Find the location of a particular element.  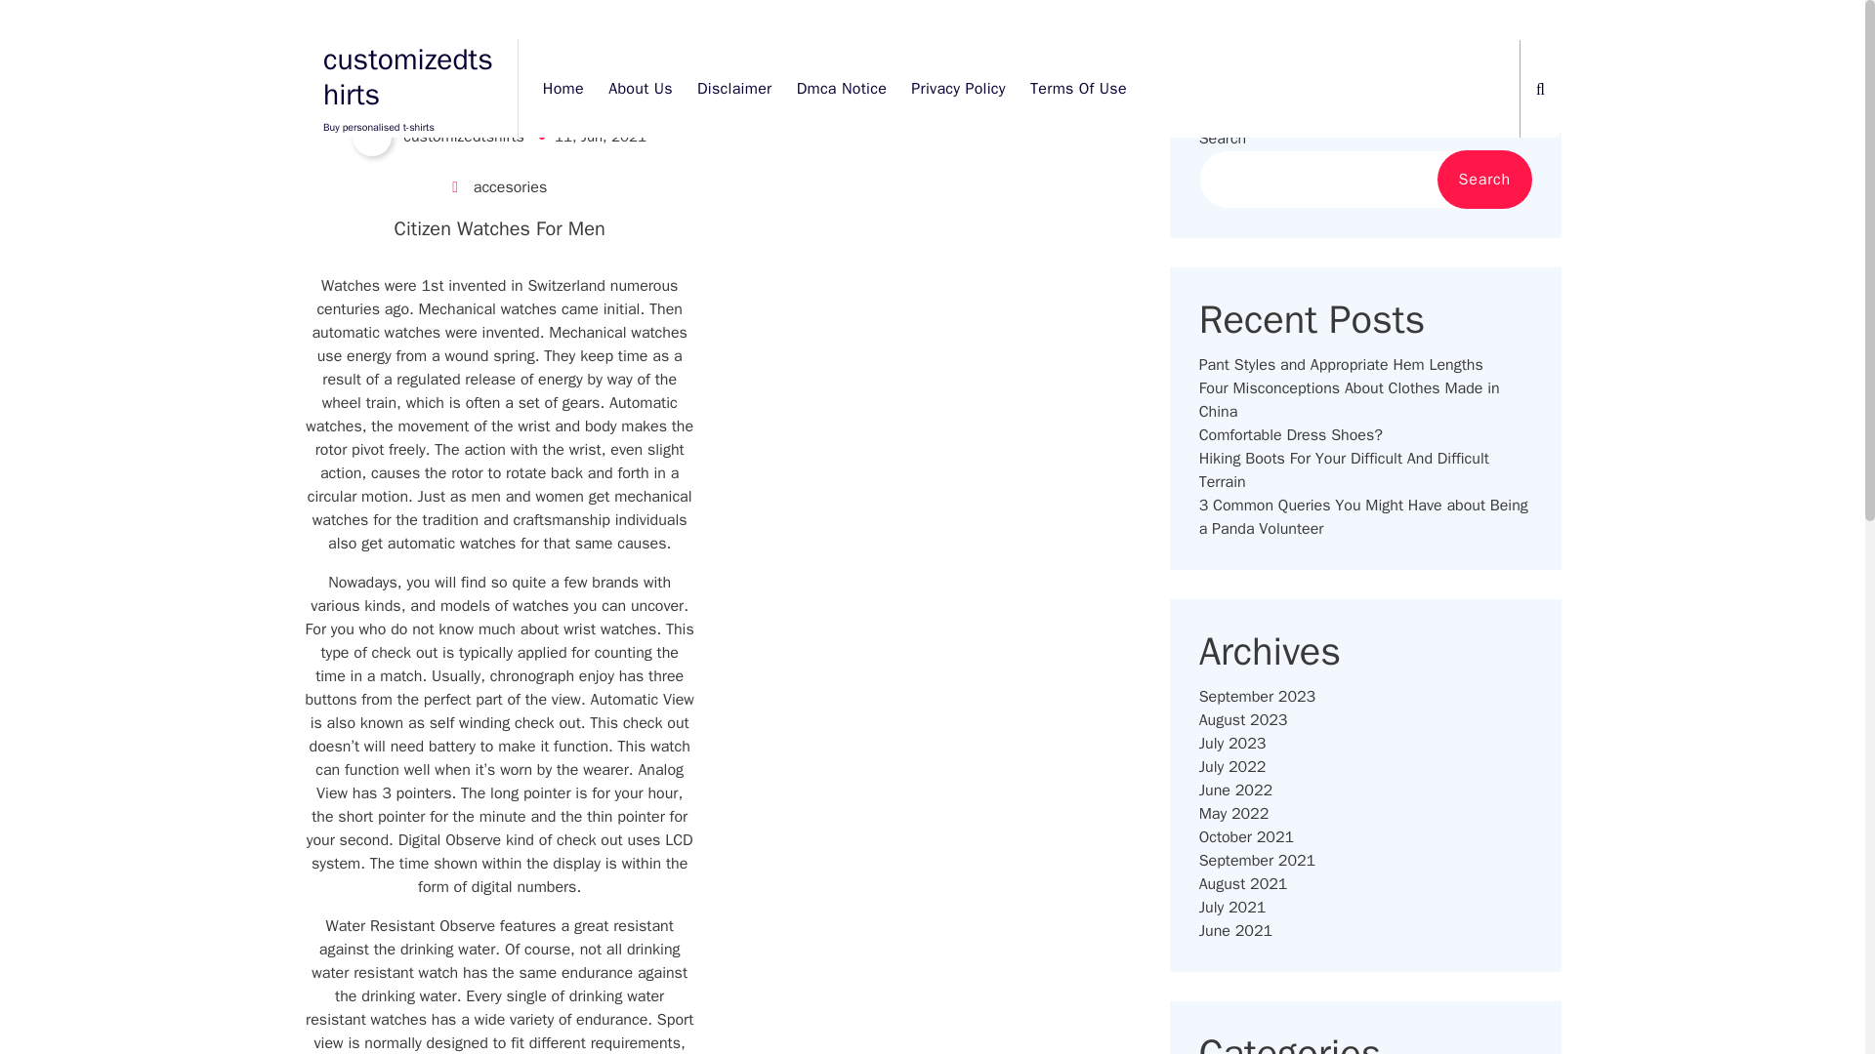

customizedtshirts is located at coordinates (437, 136).